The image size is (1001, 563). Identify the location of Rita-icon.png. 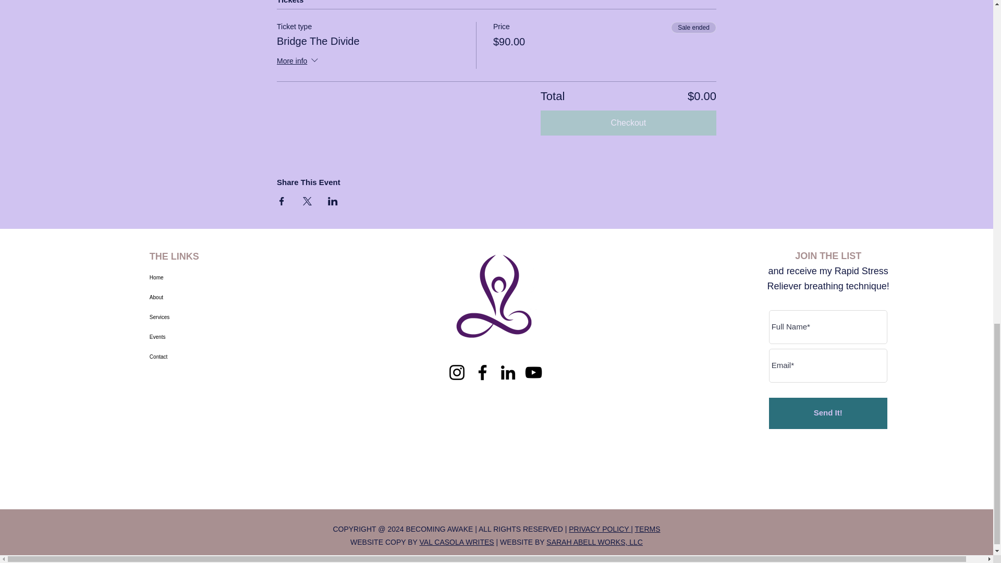
(495, 296).